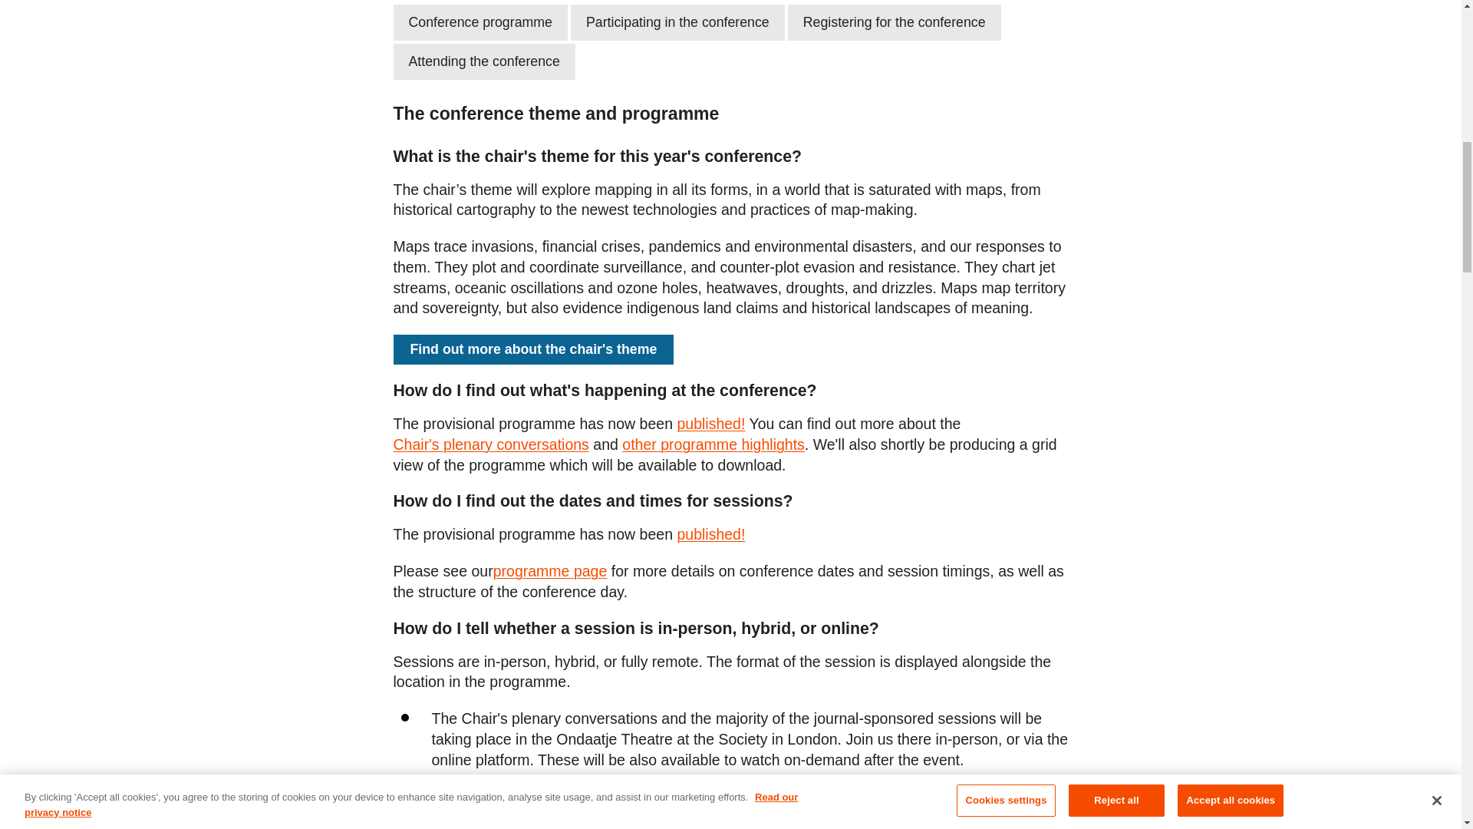 The image size is (1473, 829). I want to click on Chair's plenary conversations, so click(490, 444).